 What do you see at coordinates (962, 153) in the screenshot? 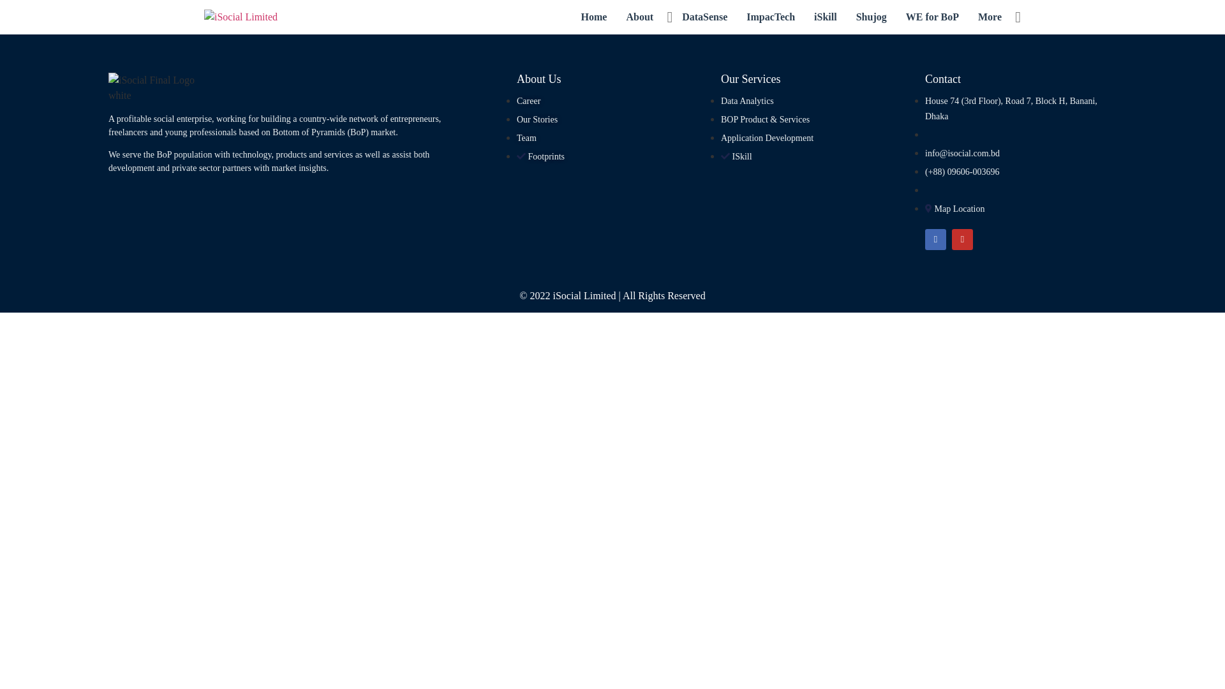
I see `info@isocial.com.bd` at bounding box center [962, 153].